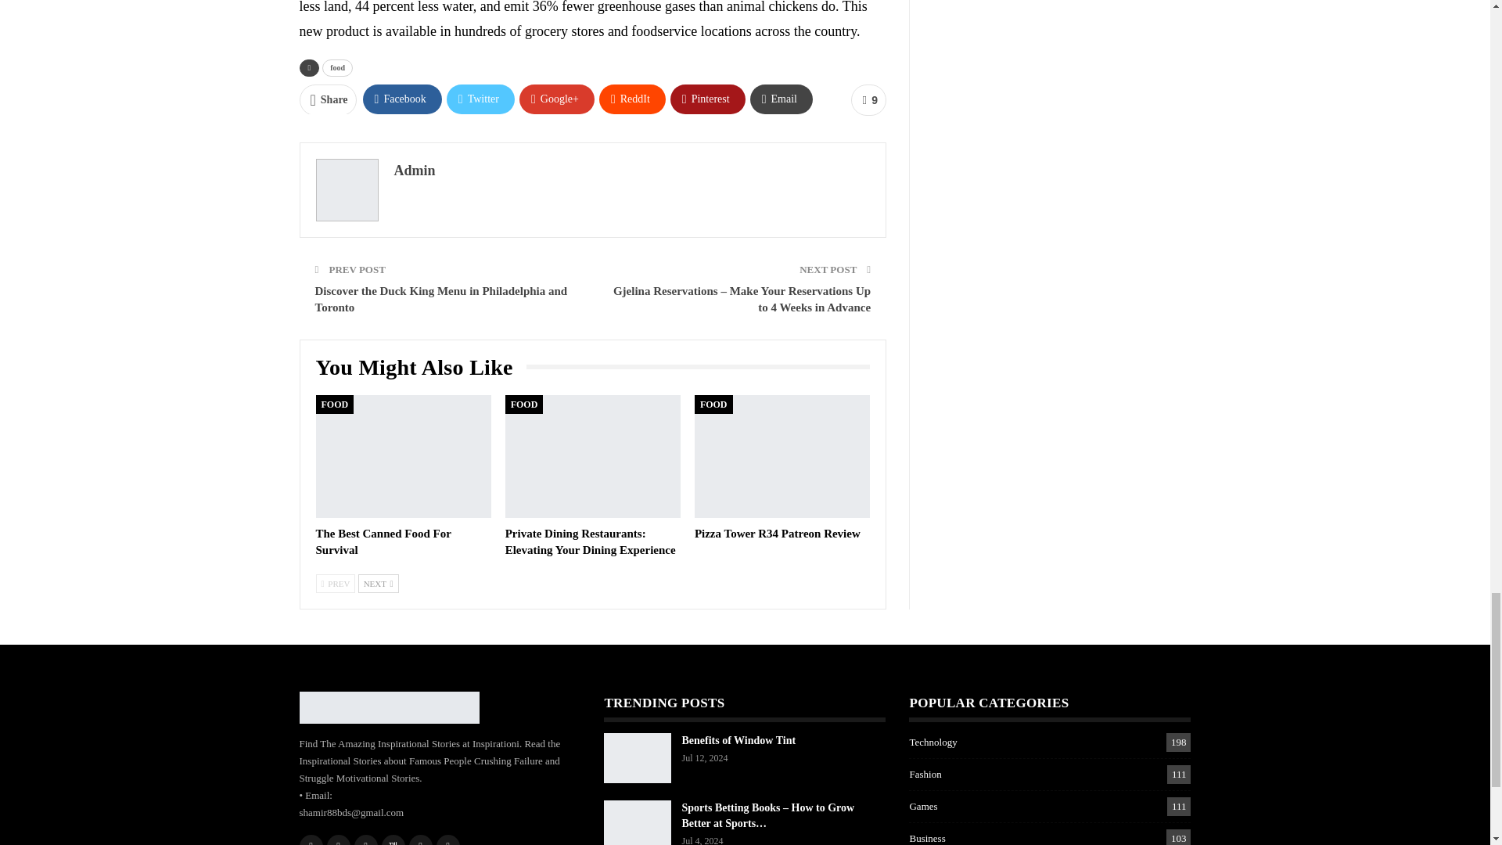 This screenshot has height=845, width=1502. What do you see at coordinates (778, 534) in the screenshot?
I see `Pizza Tower R34 Patreon Review` at bounding box center [778, 534].